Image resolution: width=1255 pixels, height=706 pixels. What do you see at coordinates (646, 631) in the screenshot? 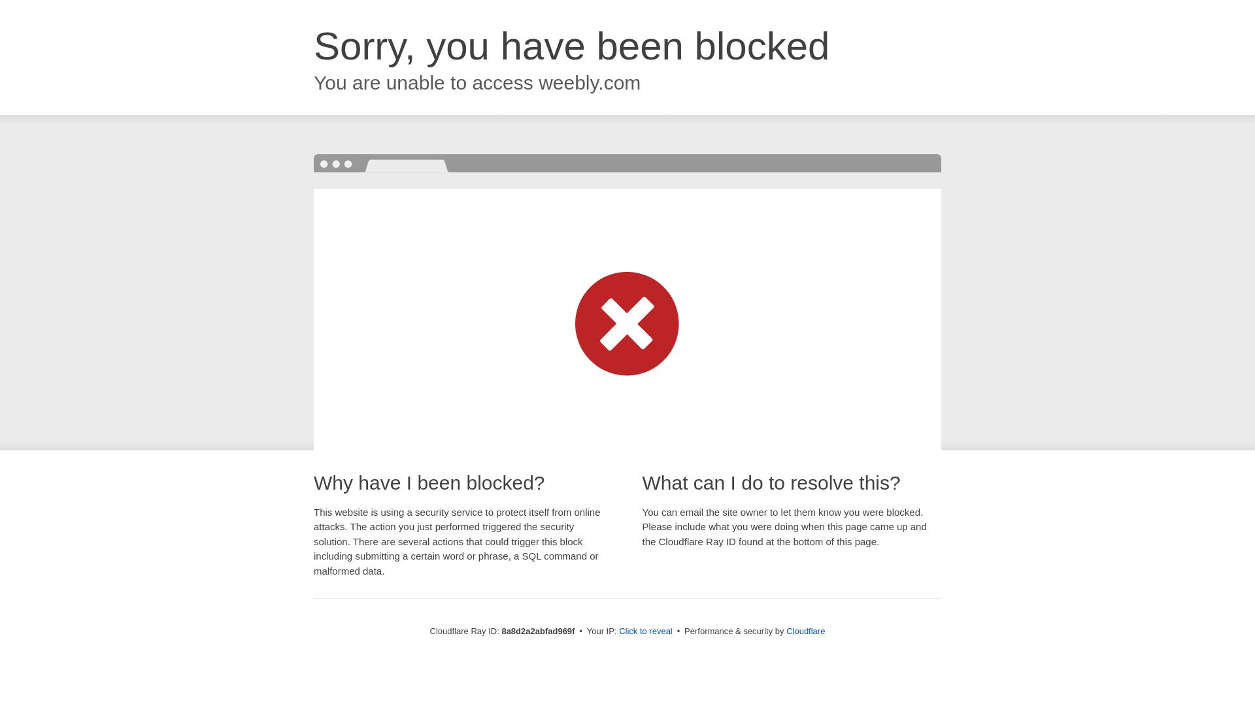
I see `Click to reveal` at bounding box center [646, 631].